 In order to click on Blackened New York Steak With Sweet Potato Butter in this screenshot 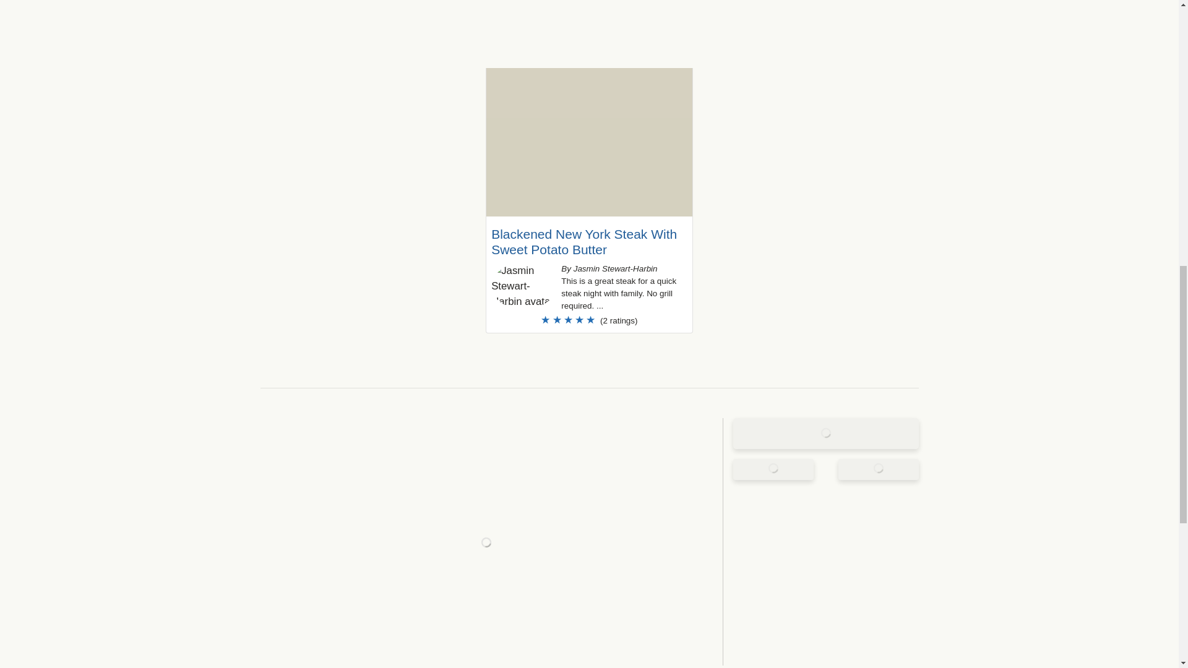, I will do `click(584, 241)`.